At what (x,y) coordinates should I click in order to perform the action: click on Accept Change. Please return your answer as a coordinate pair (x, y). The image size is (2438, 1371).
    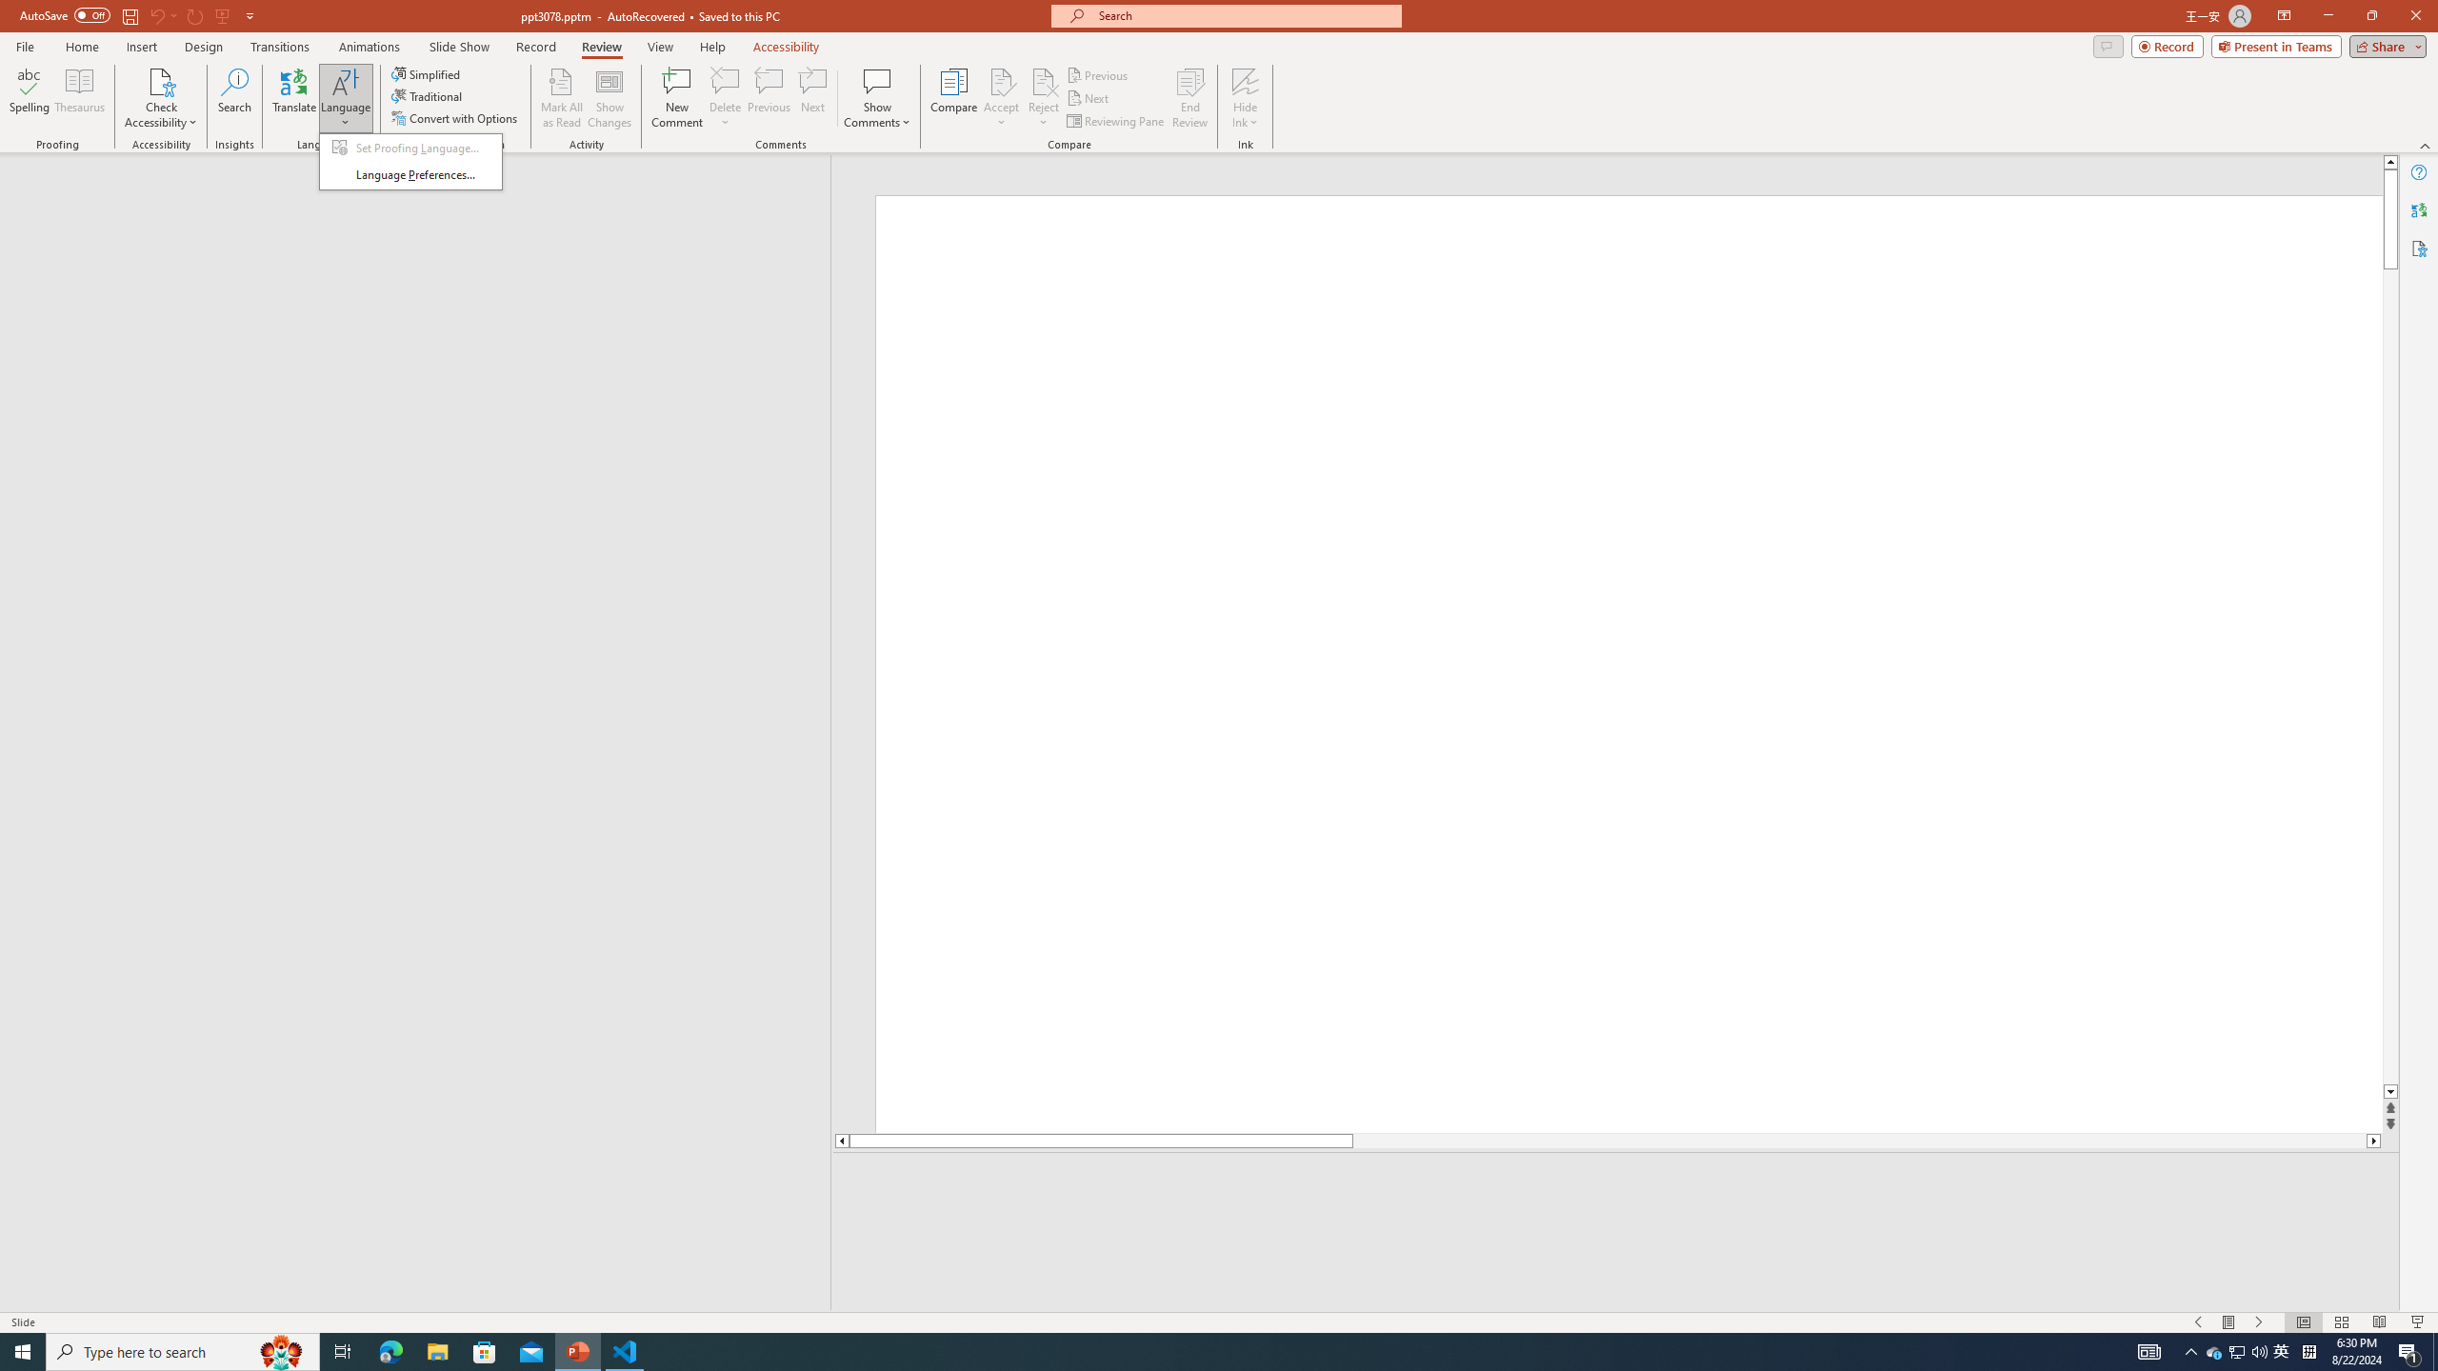
    Looking at the image, I should click on (1002, 81).